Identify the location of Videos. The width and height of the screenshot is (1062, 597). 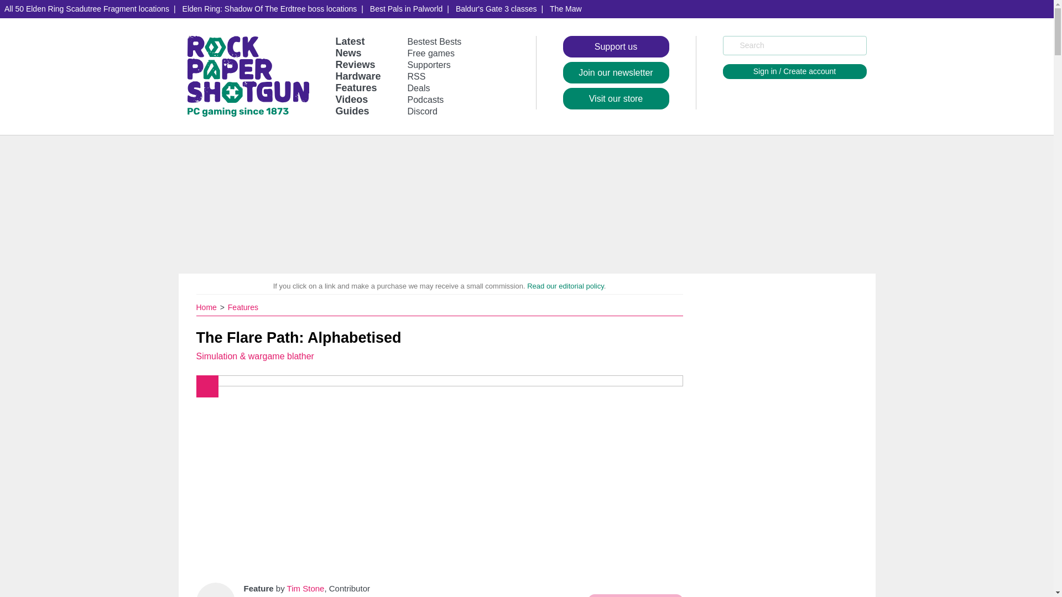
(351, 99).